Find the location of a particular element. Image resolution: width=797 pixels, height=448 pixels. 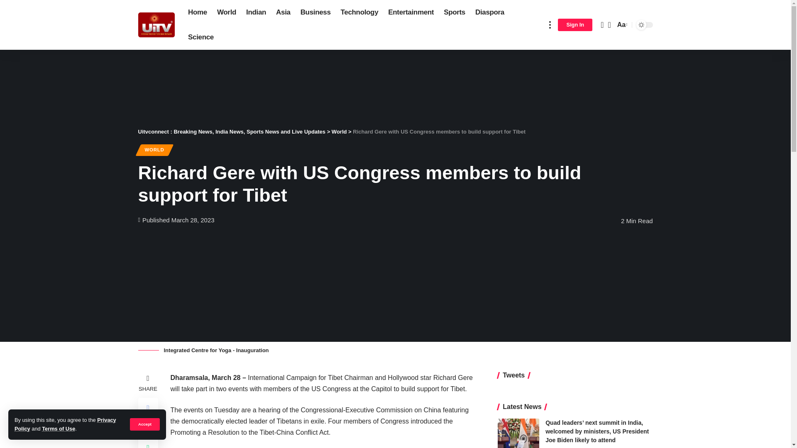

Sports is located at coordinates (454, 128).